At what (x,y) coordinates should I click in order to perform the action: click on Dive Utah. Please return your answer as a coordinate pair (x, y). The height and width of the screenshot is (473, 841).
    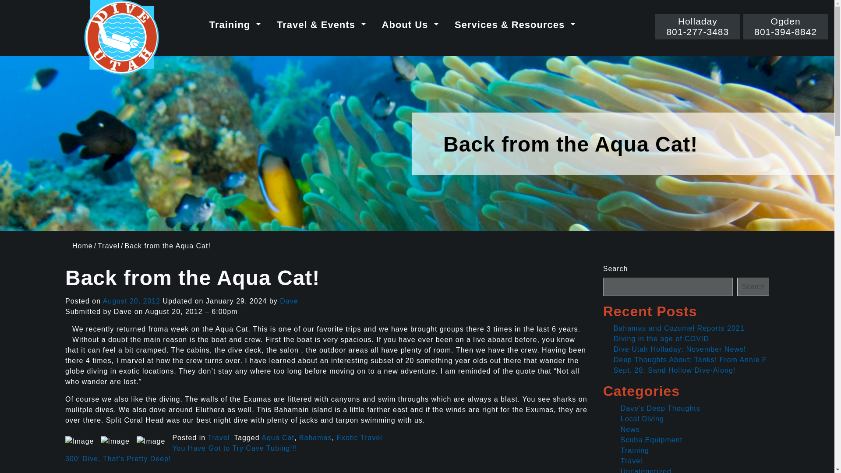
    Looking at the image, I should click on (697, 26).